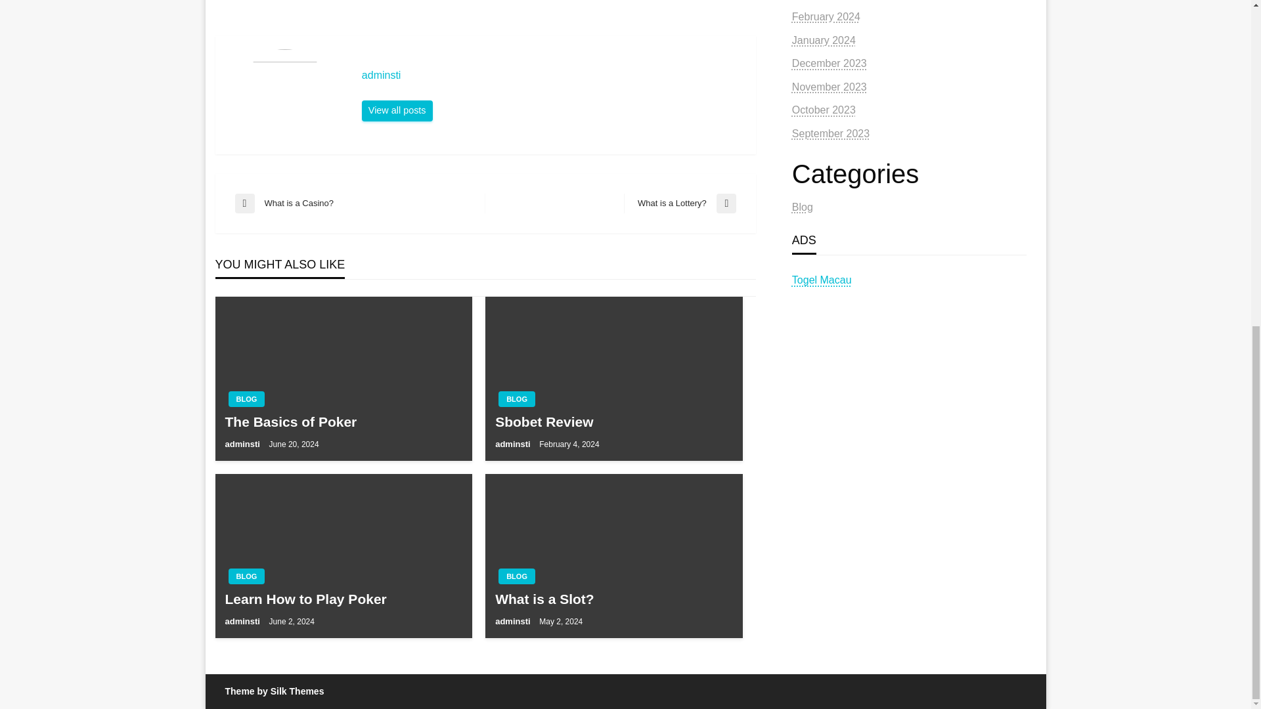 This screenshot has height=709, width=1261. Describe the element at coordinates (246, 399) in the screenshot. I see `BLOG` at that location.